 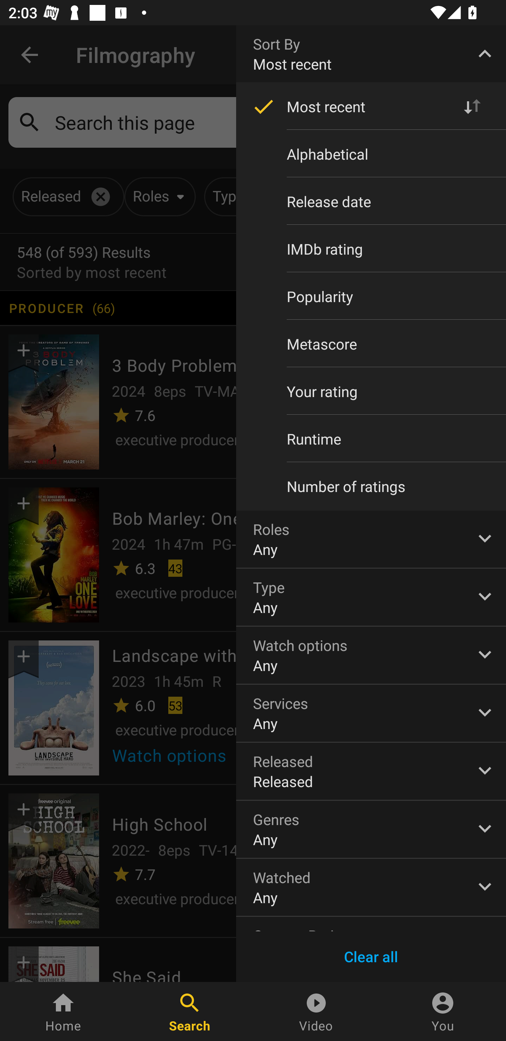 I want to click on IMDb rating, so click(x=371, y=249).